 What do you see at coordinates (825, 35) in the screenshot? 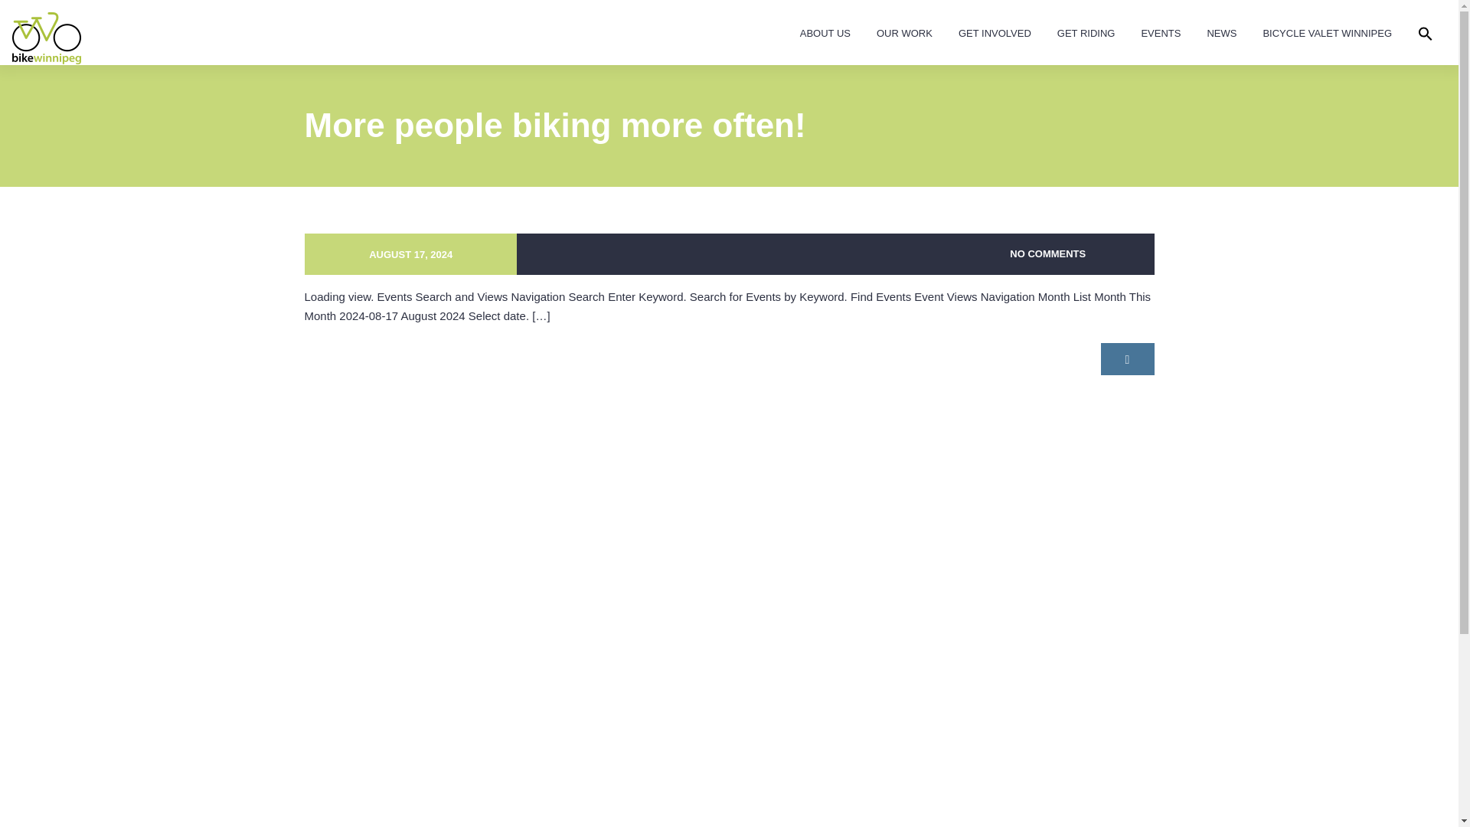
I see `ABOUT US` at bounding box center [825, 35].